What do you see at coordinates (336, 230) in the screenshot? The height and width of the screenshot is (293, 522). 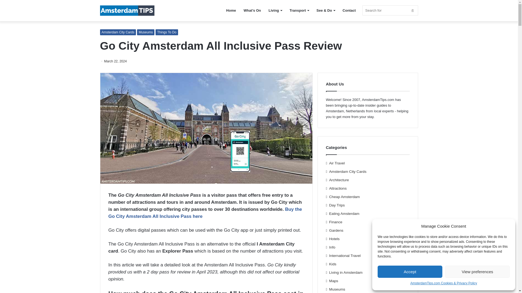 I see `Gardens and parks in Amsterdam.` at bounding box center [336, 230].